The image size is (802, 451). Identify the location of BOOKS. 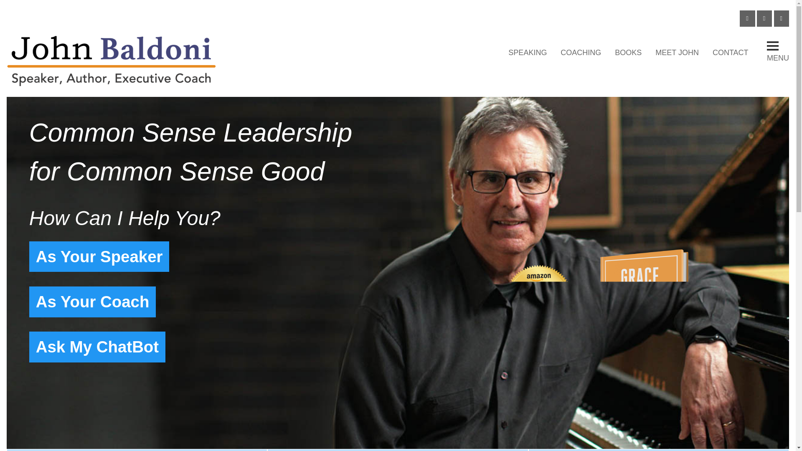
(628, 53).